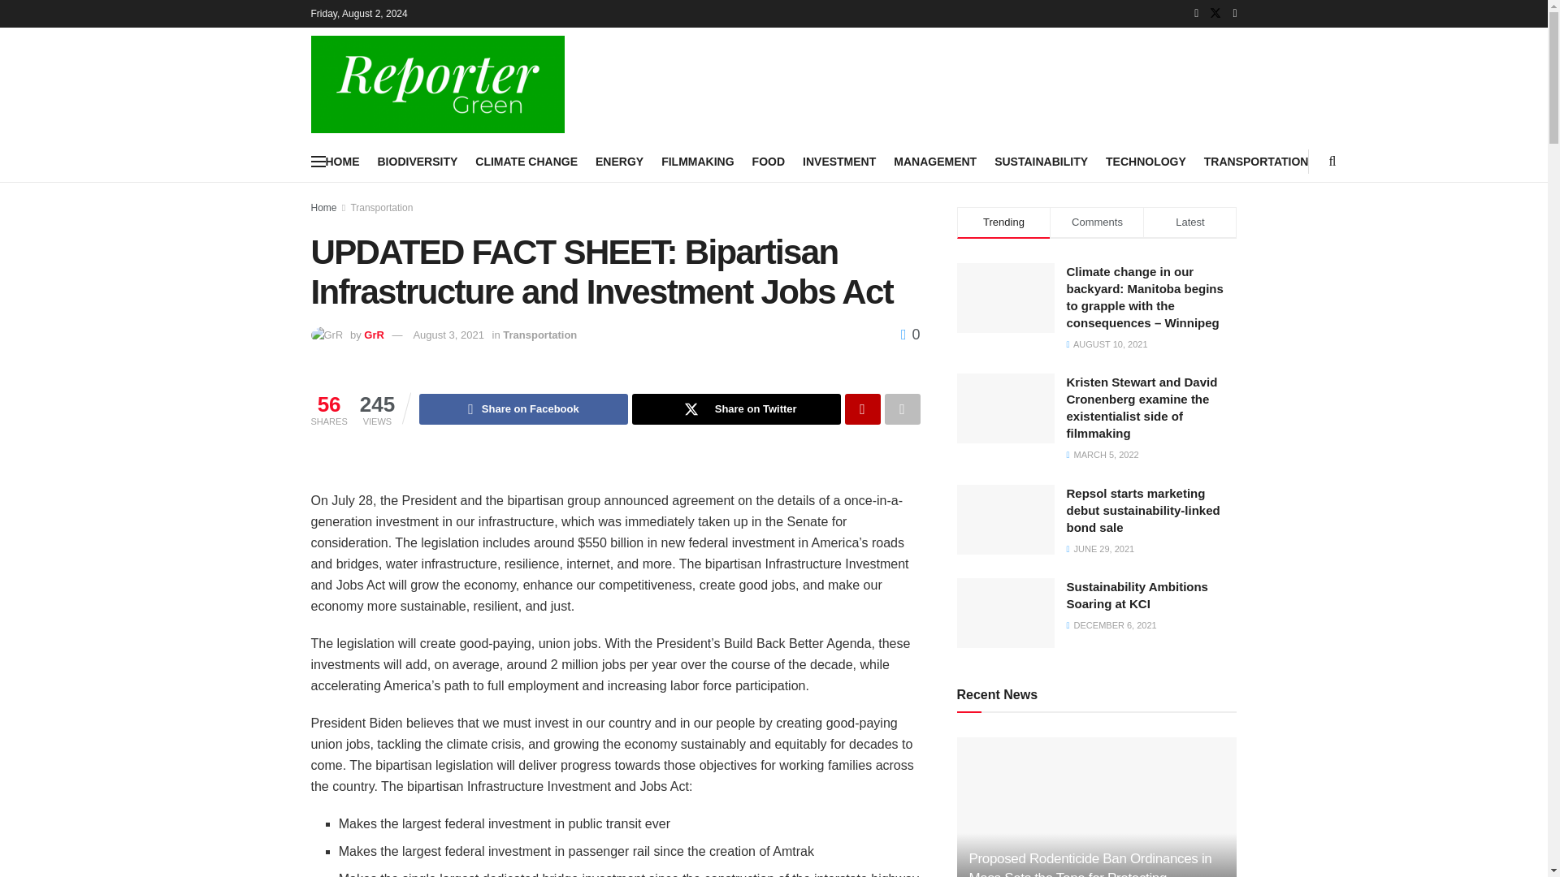  What do you see at coordinates (934, 161) in the screenshot?
I see `MANAGEMENT` at bounding box center [934, 161].